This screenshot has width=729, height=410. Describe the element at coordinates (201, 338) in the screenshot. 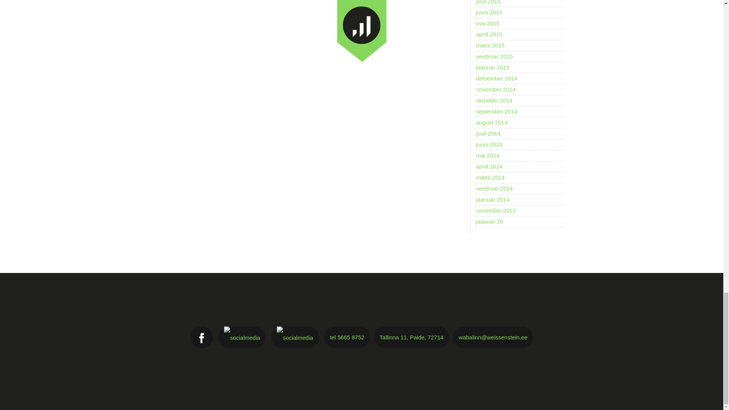

I see `socialmedia` at that location.